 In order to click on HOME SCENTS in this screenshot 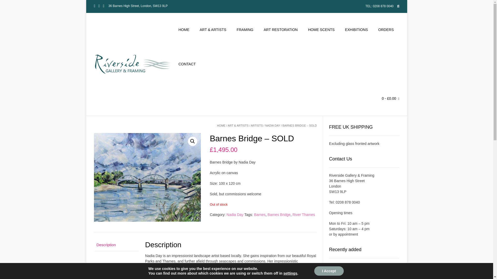, I will do `click(321, 30)`.